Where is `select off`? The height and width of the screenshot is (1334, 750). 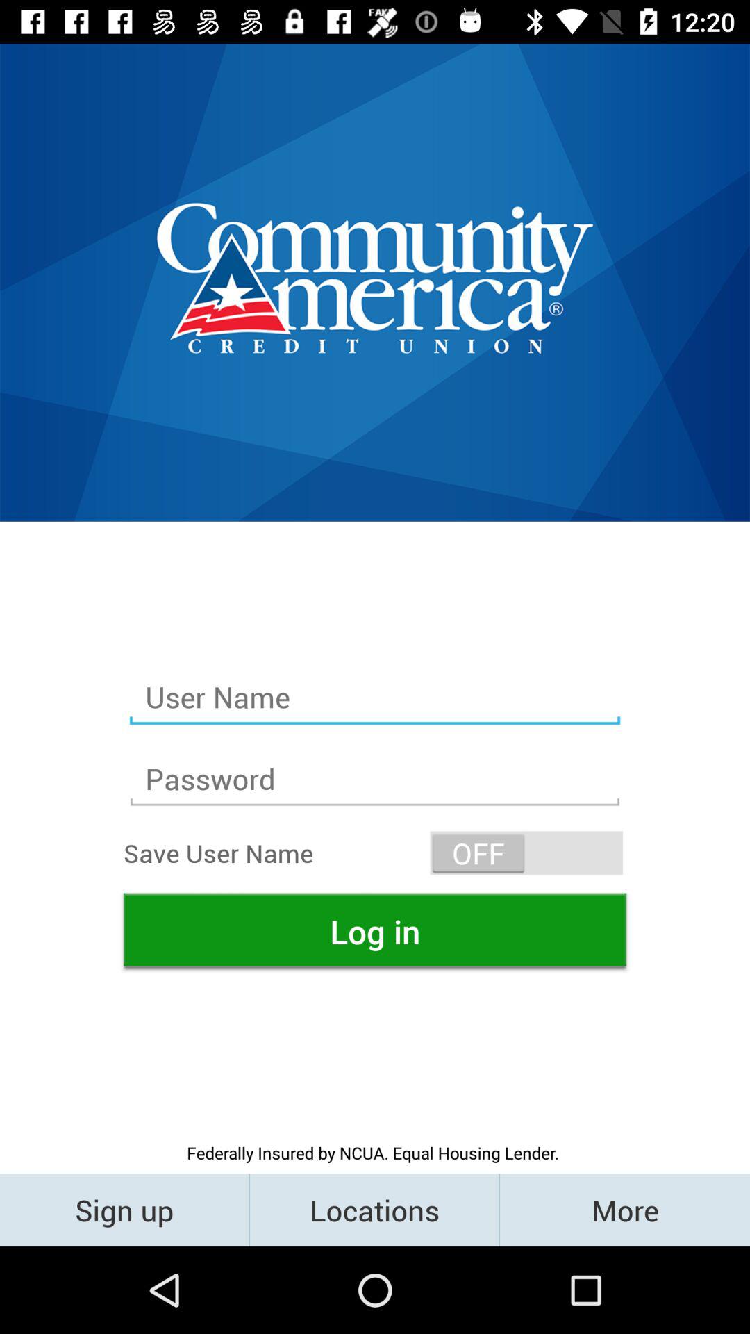
select off is located at coordinates (526, 853).